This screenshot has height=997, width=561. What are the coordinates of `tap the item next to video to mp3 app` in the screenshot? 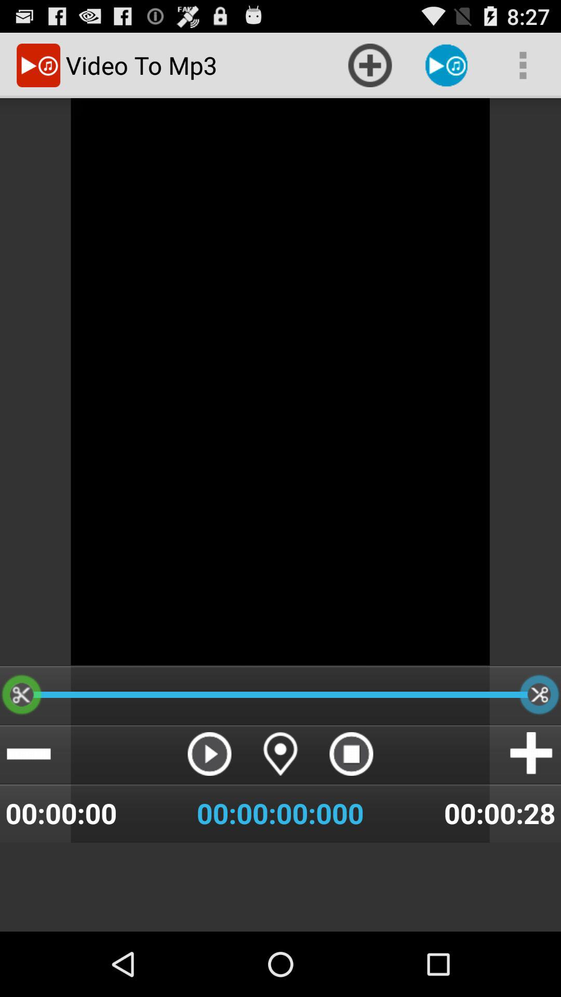 It's located at (370, 65).